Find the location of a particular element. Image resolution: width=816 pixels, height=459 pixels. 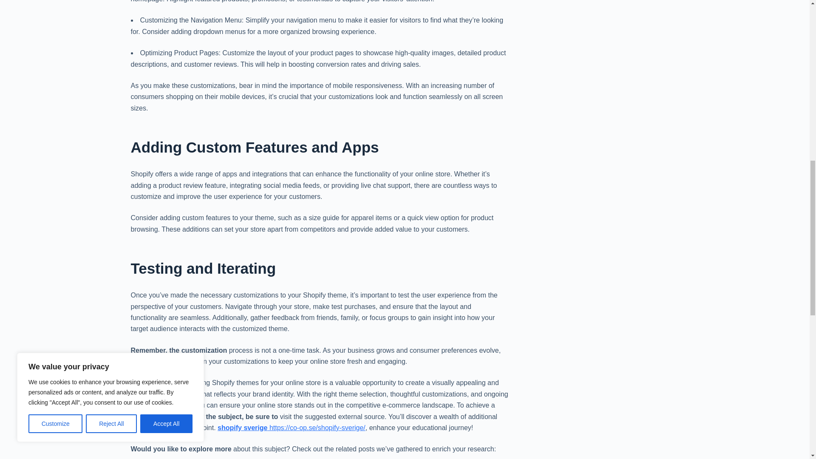

comprehensive grasp is located at coordinates (163, 416).